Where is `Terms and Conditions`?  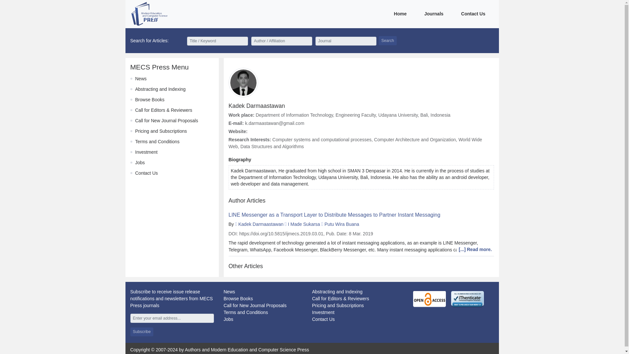 Terms and Conditions is located at coordinates (157, 142).